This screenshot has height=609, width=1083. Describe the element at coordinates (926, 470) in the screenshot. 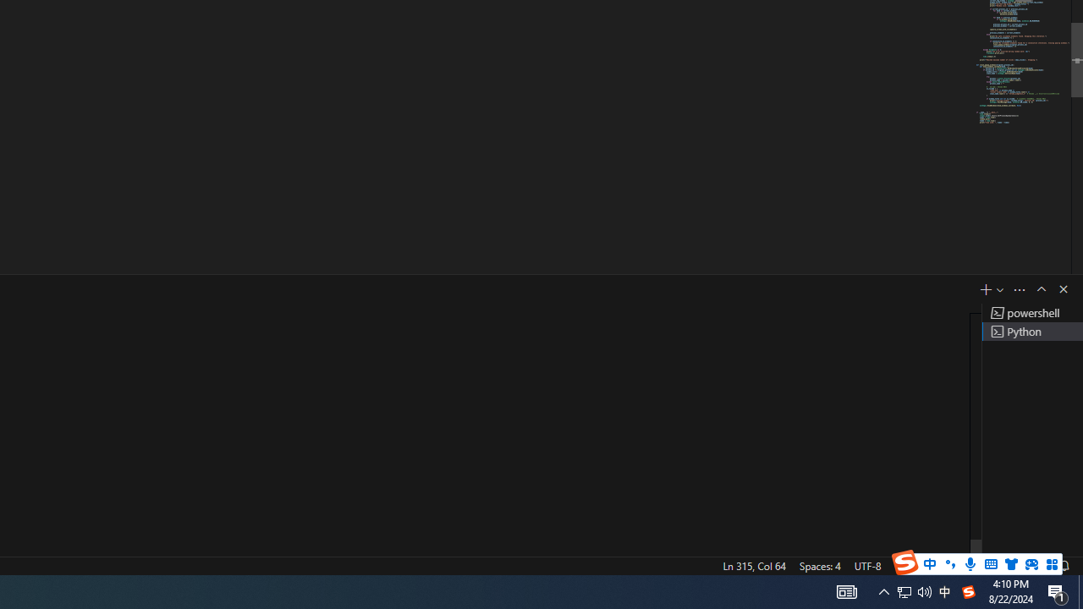

I see `Disable Linked Styles` at that location.